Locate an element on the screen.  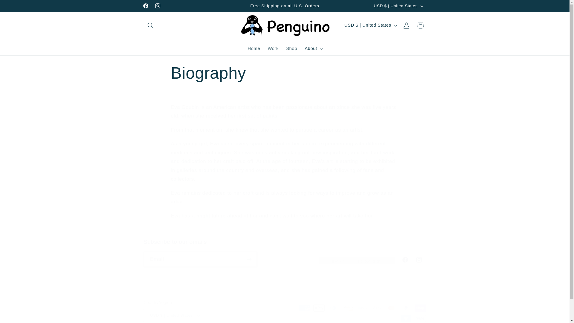
Skip to content is located at coordinates (19, 7).